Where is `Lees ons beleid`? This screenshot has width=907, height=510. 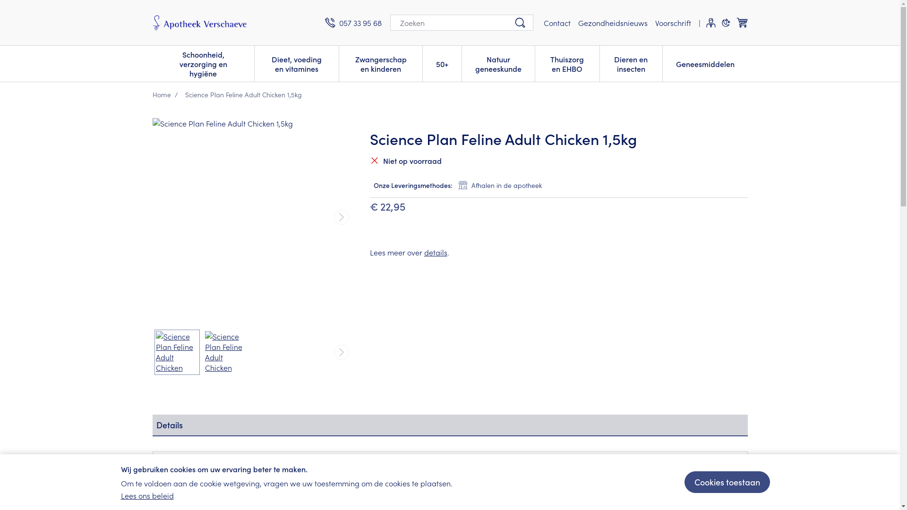 Lees ons beleid is located at coordinates (147, 495).